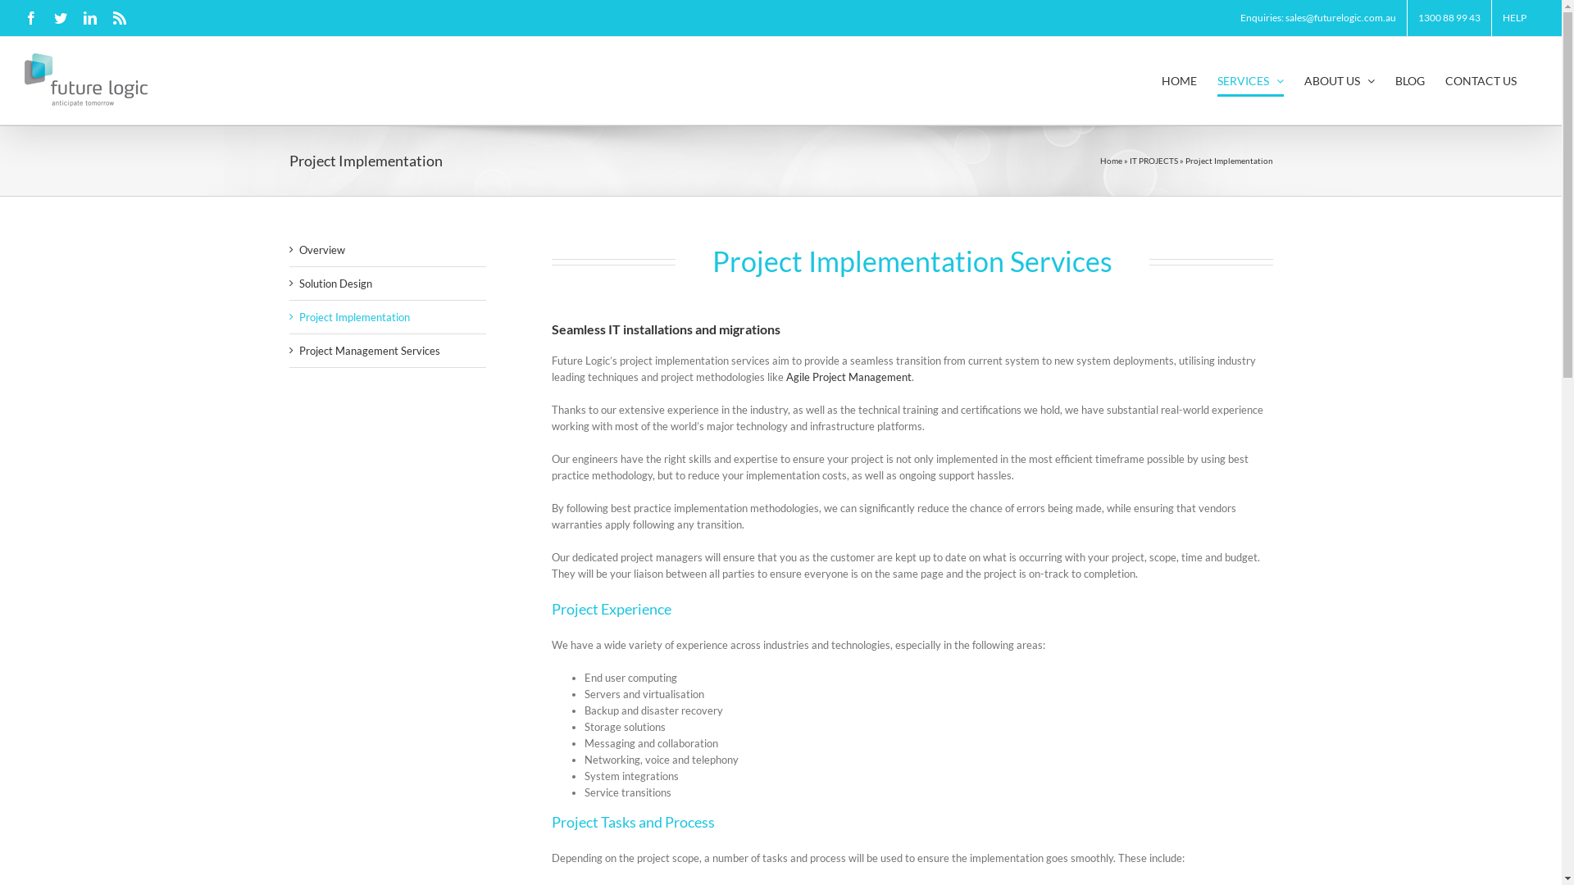  What do you see at coordinates (1179, 80) in the screenshot?
I see `HOME` at bounding box center [1179, 80].